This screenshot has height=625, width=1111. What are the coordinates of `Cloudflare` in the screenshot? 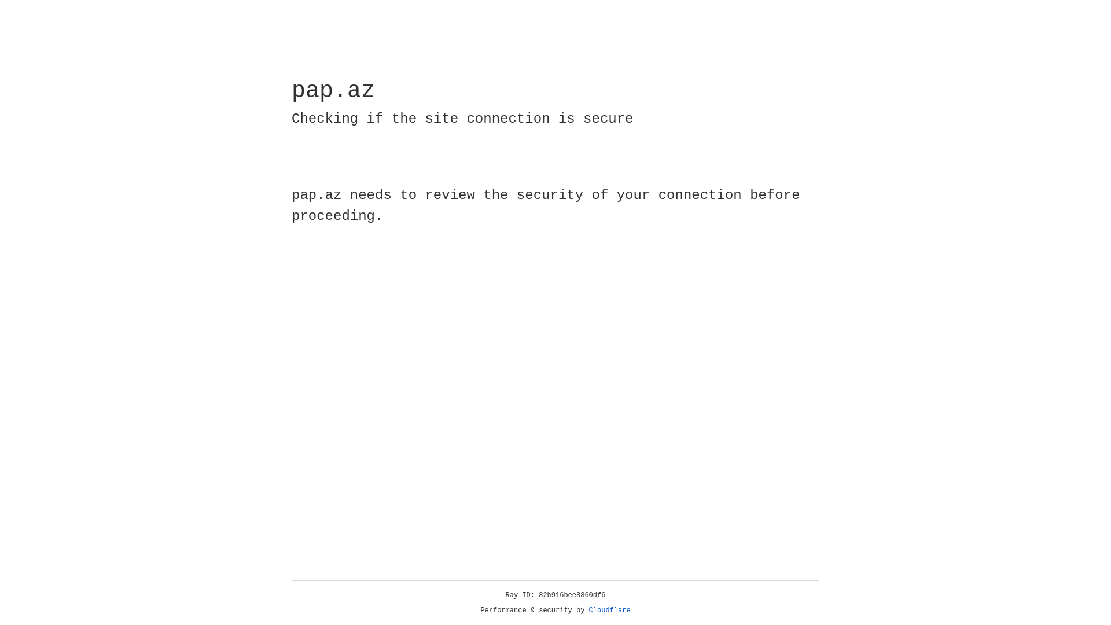 It's located at (610, 611).